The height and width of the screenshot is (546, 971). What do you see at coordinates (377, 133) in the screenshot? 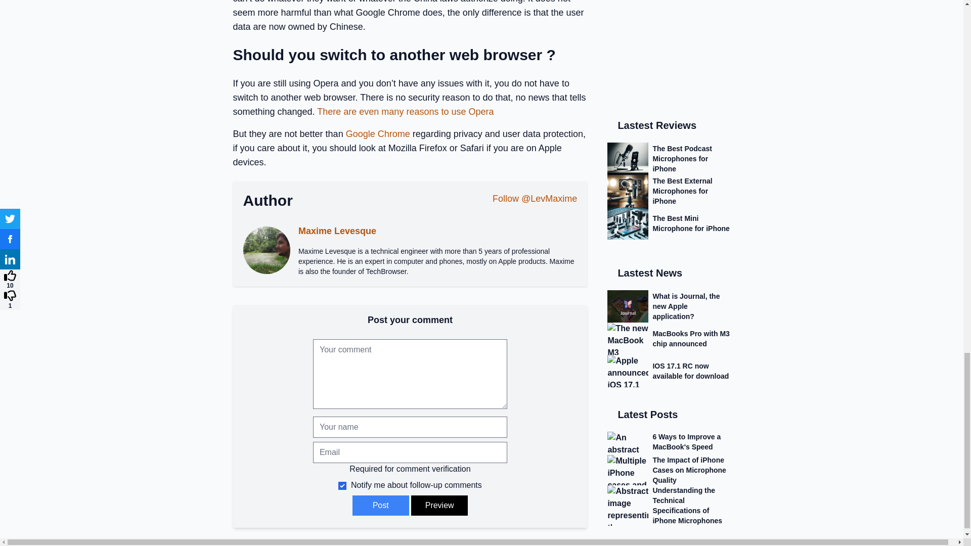
I see `Google Chrome` at bounding box center [377, 133].